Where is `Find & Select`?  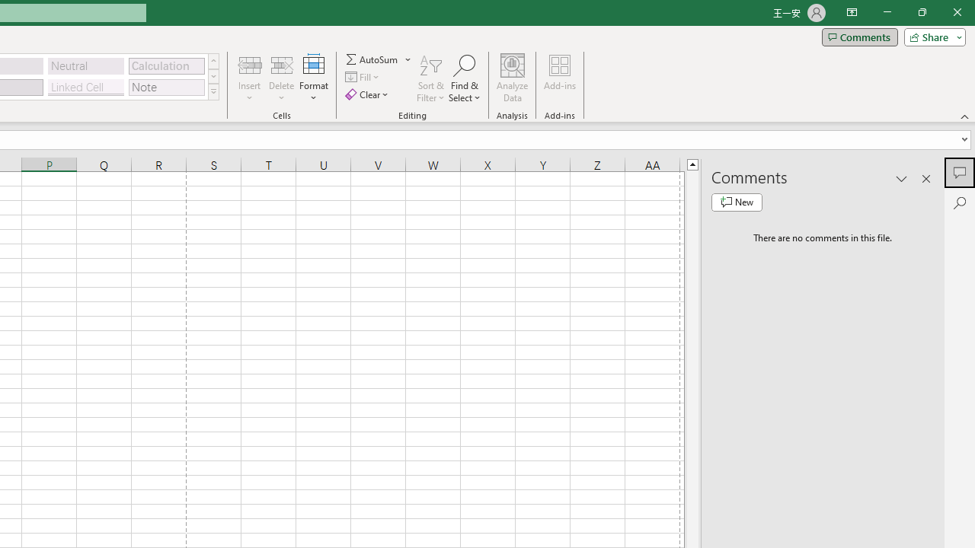
Find & Select is located at coordinates (465, 78).